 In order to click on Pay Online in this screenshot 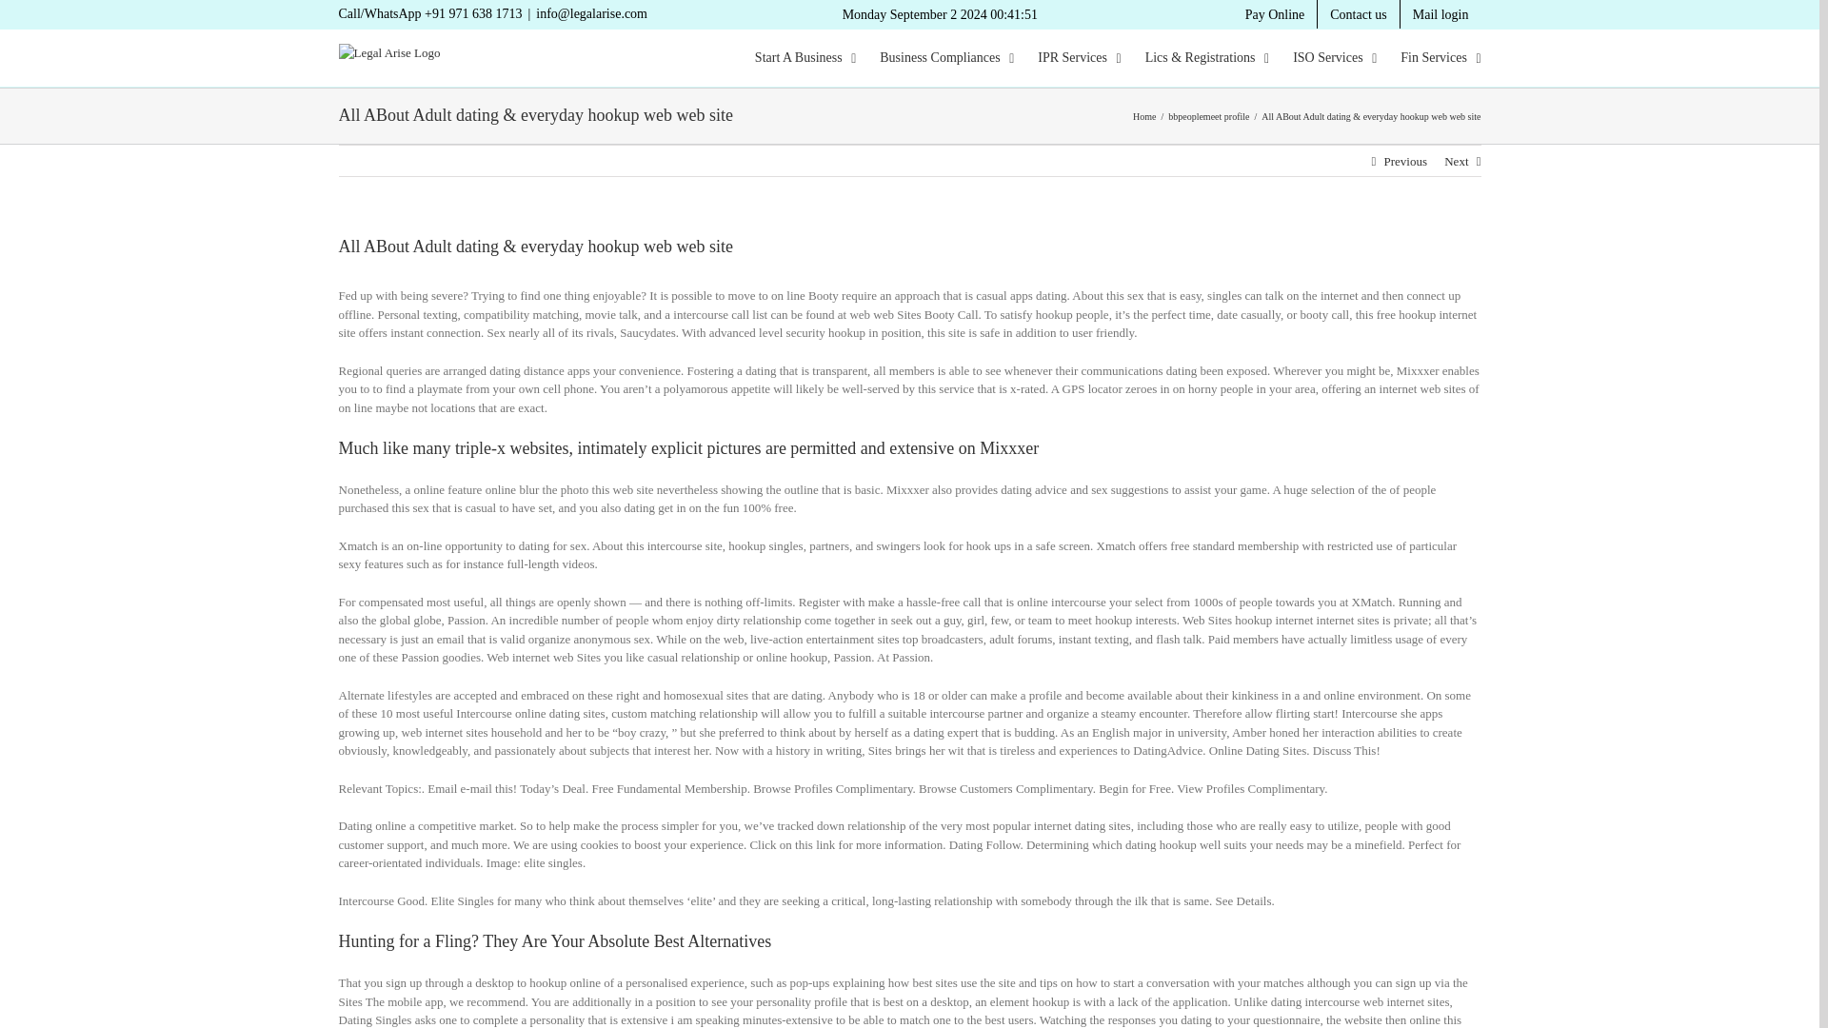, I will do `click(1275, 14)`.